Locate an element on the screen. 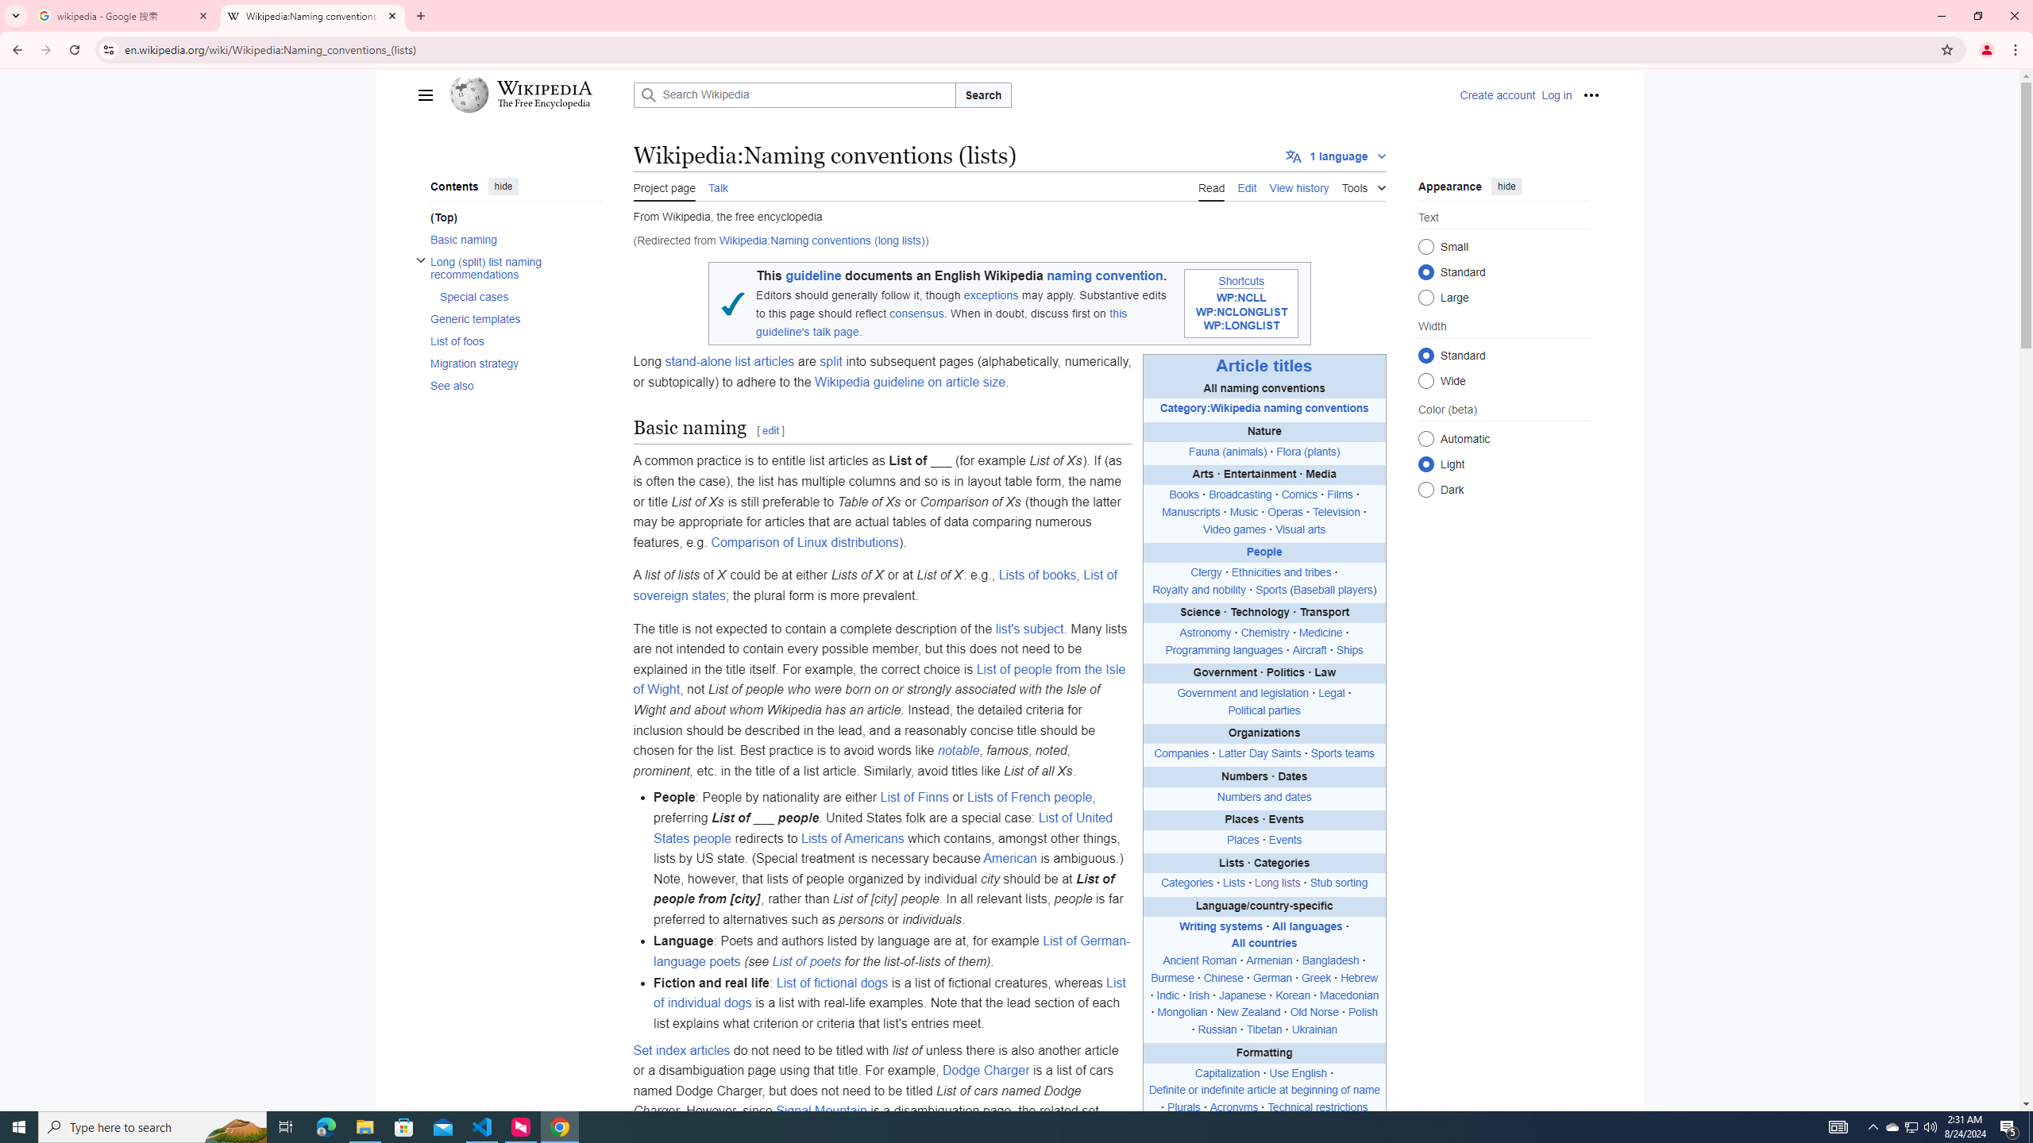 This screenshot has width=2033, height=1143. Mongolian is located at coordinates (1182, 1013).